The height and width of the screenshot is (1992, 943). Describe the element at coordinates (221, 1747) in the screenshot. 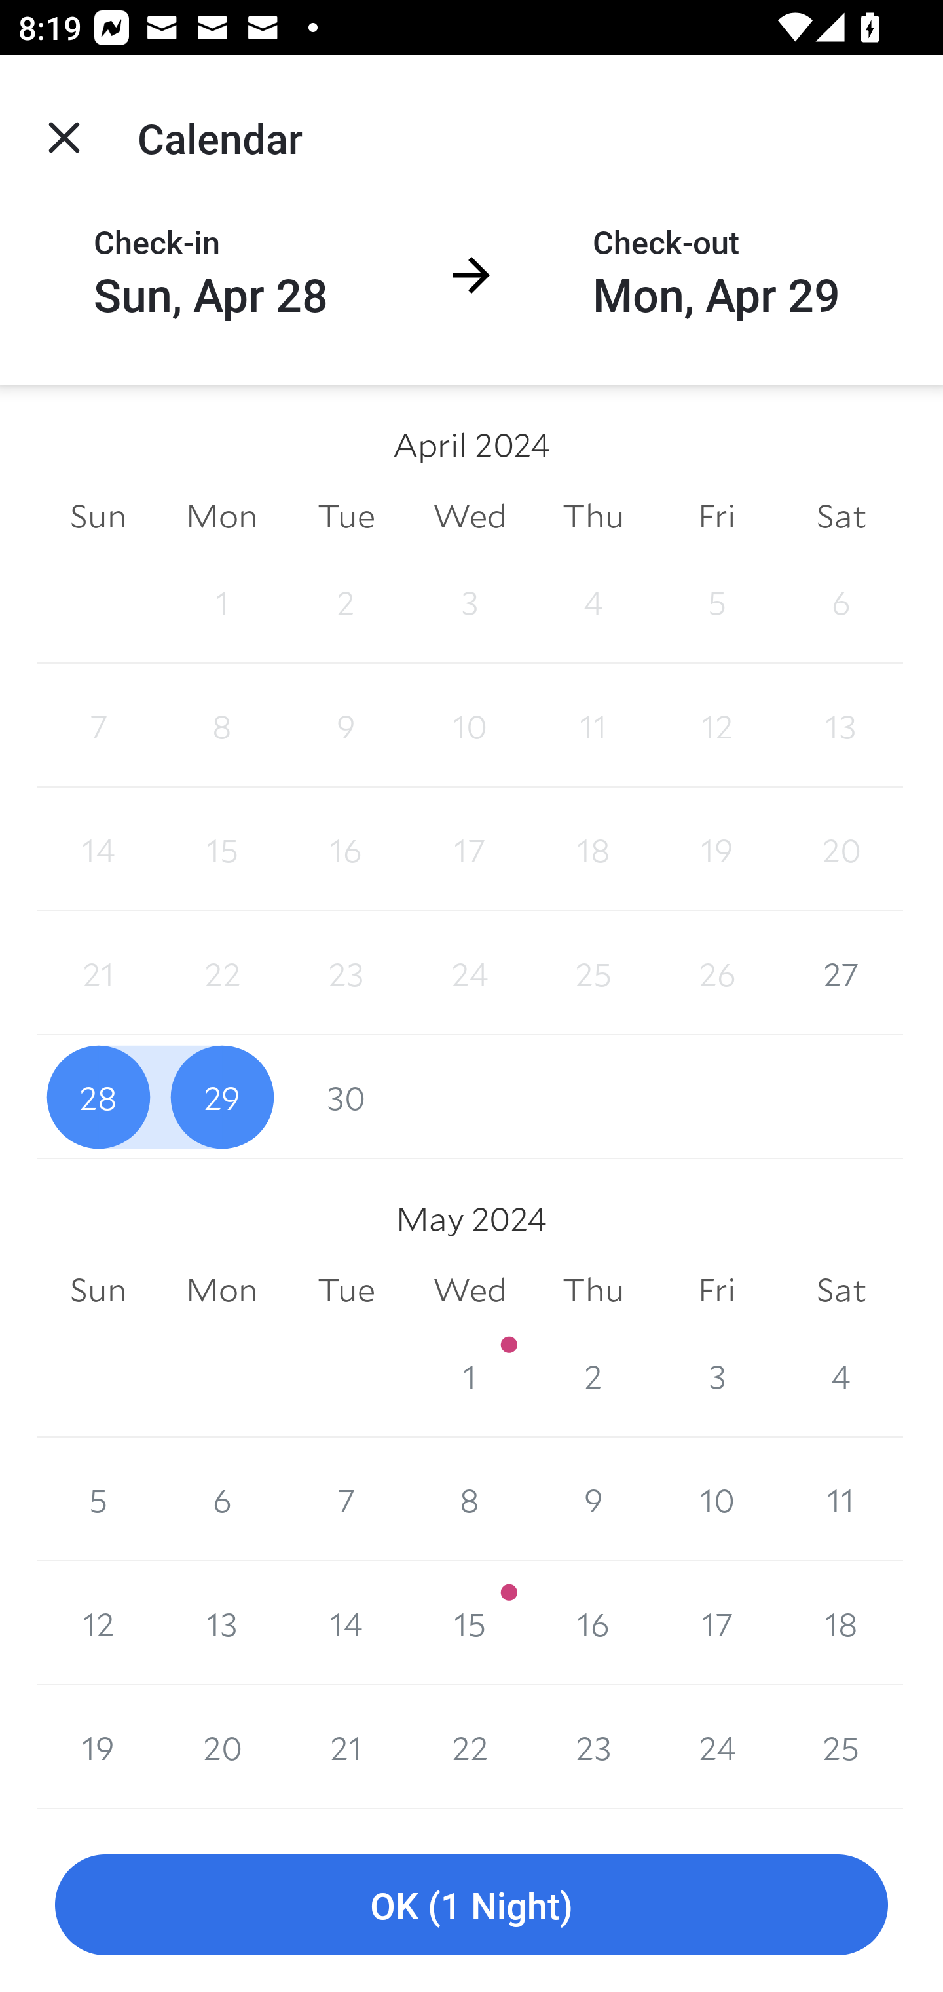

I see `20 20 May 2024` at that location.